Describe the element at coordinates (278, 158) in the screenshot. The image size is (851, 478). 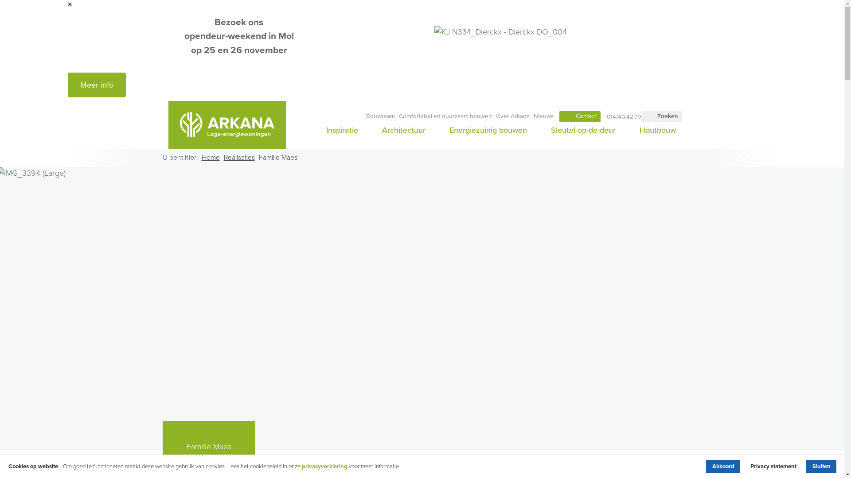
I see `Familie Maes` at that location.